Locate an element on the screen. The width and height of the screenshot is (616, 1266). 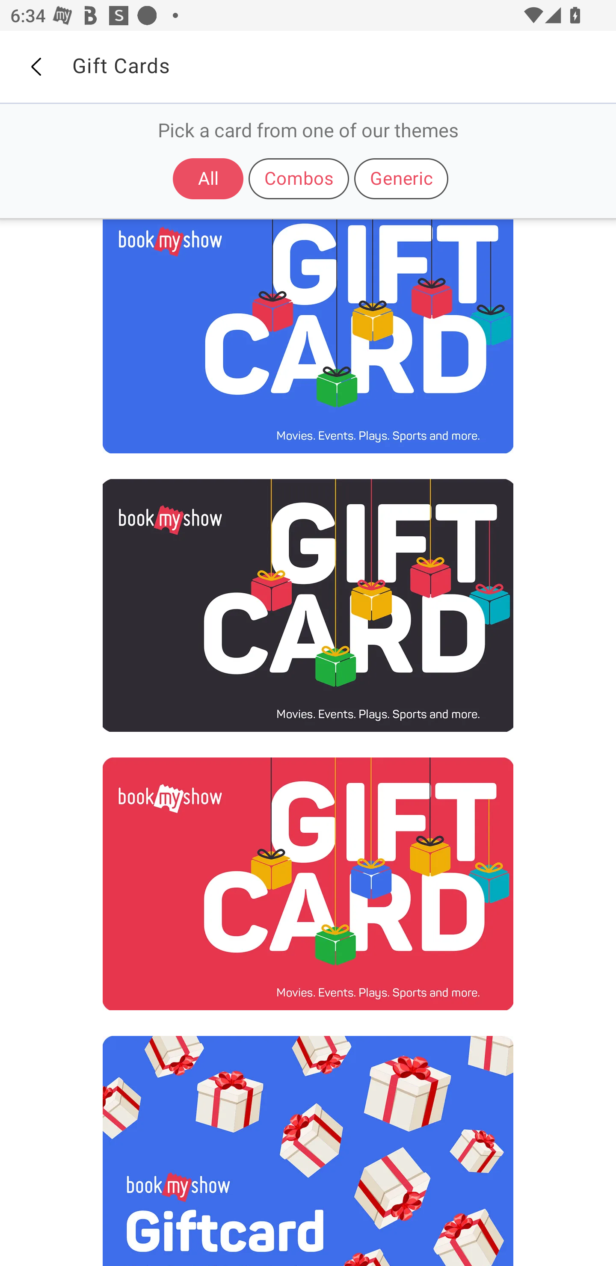
Combos is located at coordinates (299, 178).